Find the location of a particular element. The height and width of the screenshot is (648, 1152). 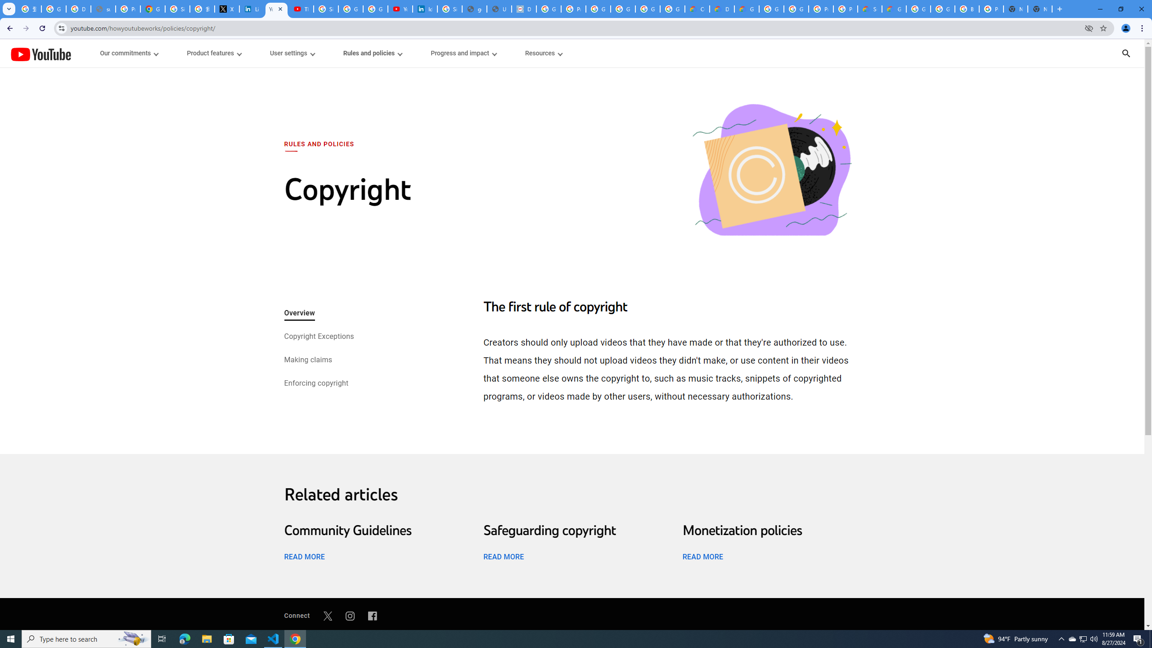

Support Hub | Google Cloud is located at coordinates (869, 9).